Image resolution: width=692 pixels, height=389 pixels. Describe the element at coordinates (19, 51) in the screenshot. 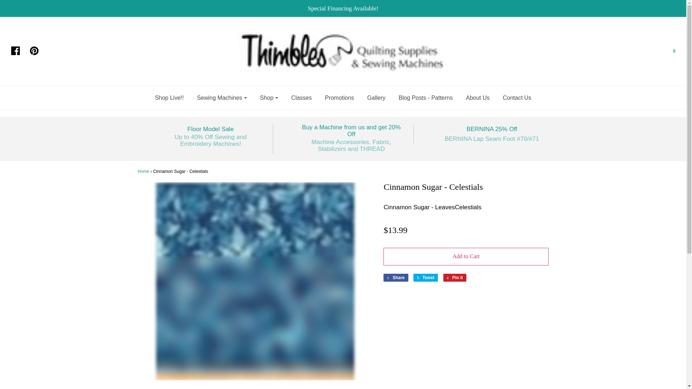

I see `Facebook icon` at that location.